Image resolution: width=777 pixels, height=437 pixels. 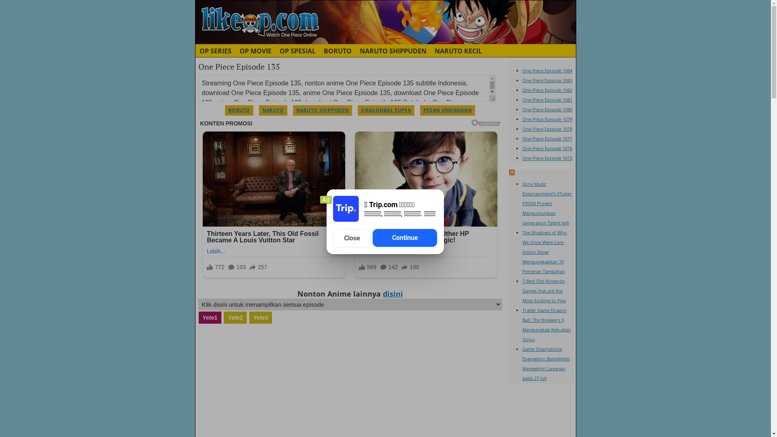 What do you see at coordinates (547, 119) in the screenshot?
I see `One Piece Episode 1079` at bounding box center [547, 119].